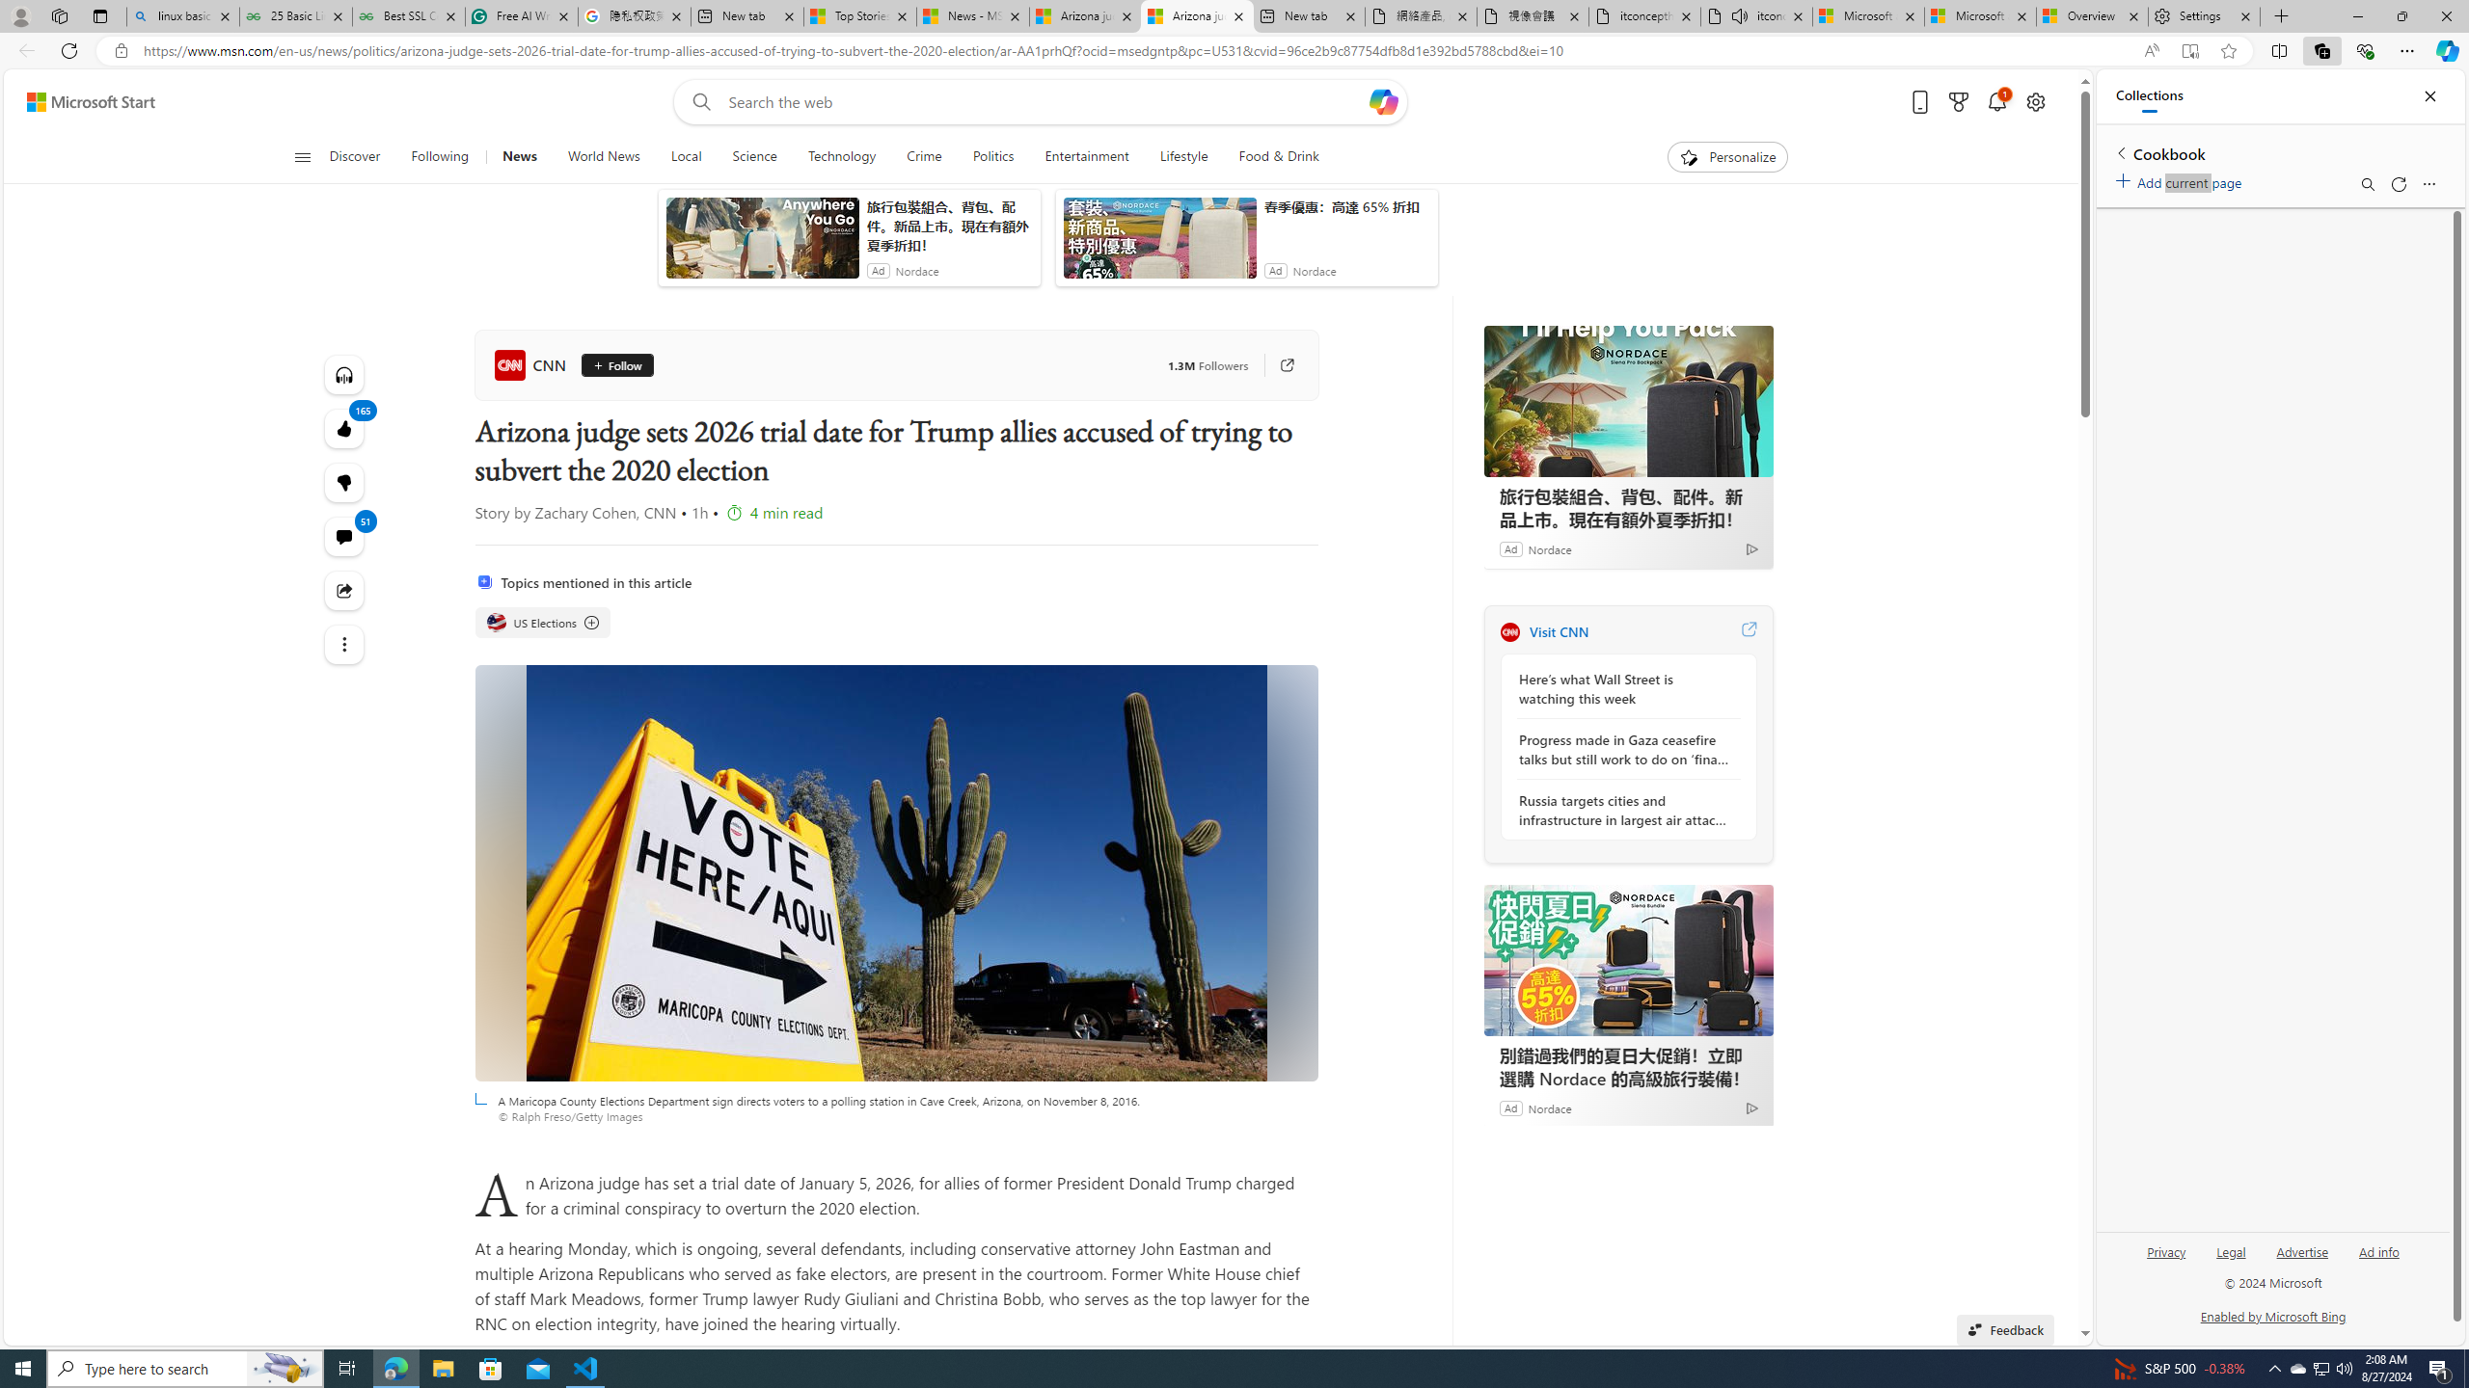 This screenshot has height=1388, width=2469. I want to click on Top Stories - MSN, so click(860, 16).